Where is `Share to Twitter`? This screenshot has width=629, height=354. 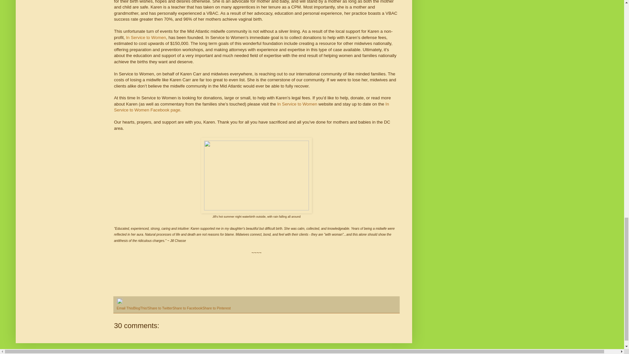 Share to Twitter is located at coordinates (160, 308).